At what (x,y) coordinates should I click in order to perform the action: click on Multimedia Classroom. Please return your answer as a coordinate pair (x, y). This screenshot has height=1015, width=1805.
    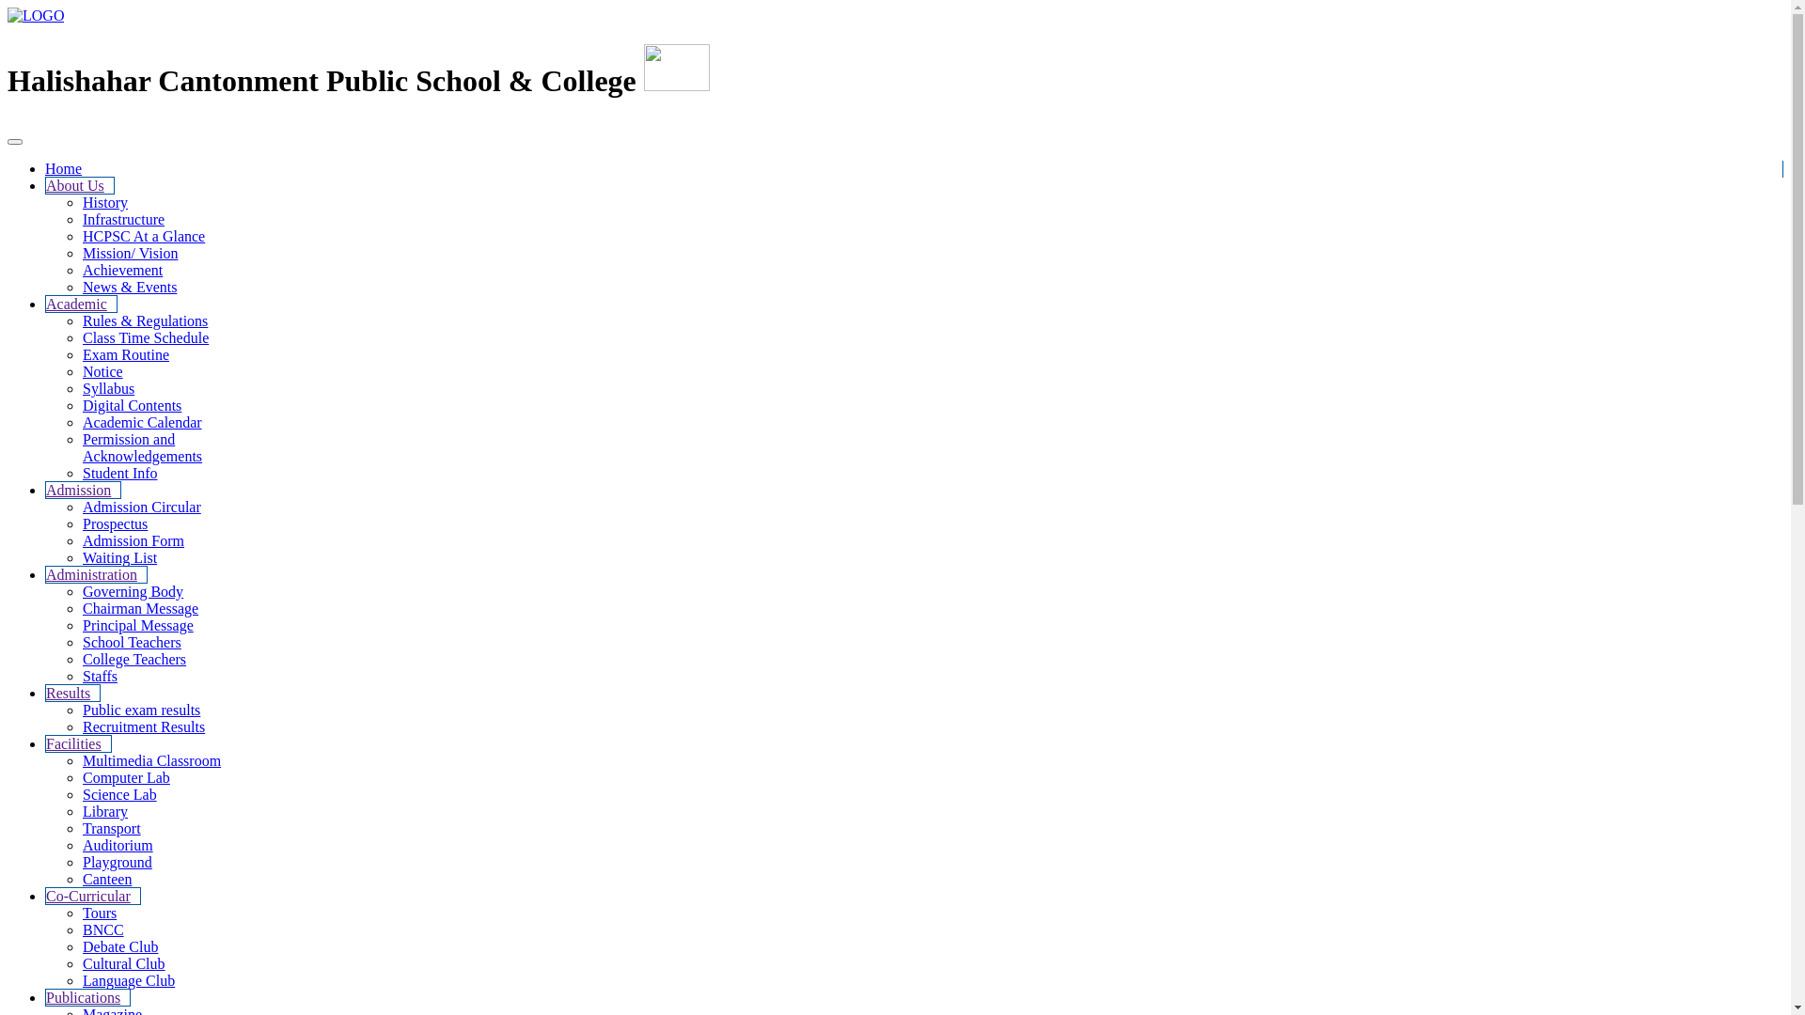
    Looking at the image, I should click on (152, 761).